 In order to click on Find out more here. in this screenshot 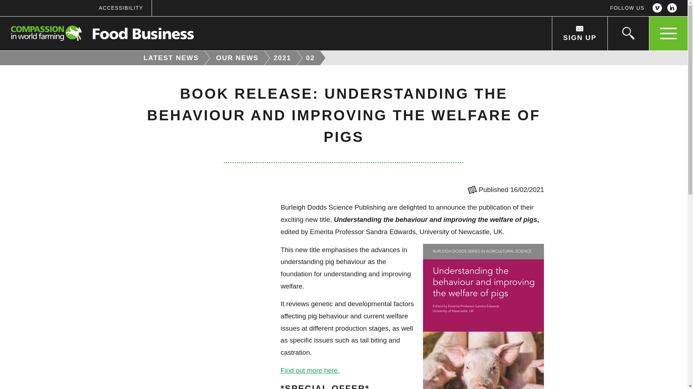, I will do `click(310, 370)`.